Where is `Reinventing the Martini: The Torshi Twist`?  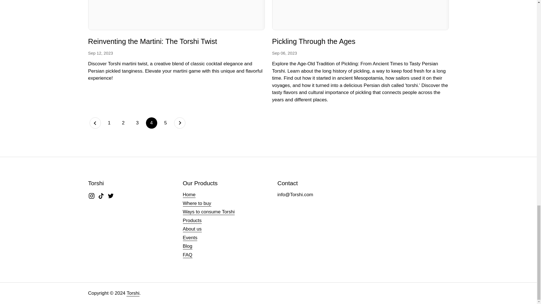 Reinventing the Martini: The Torshi Twist is located at coordinates (152, 42).